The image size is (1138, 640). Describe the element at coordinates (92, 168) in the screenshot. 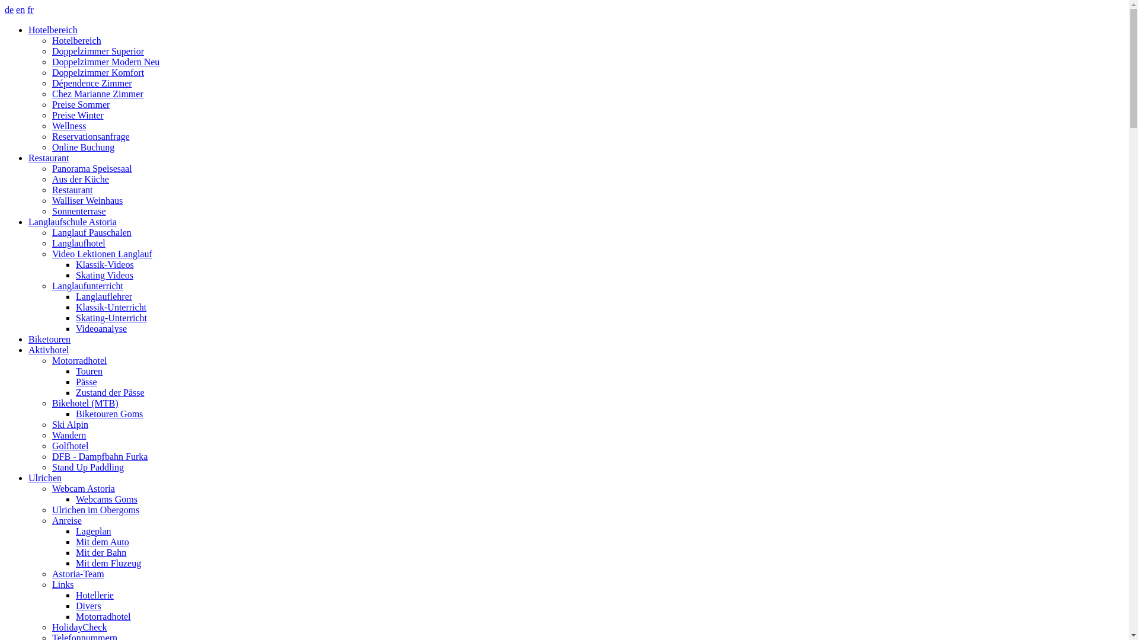

I see `Panorama Speisesaal` at that location.